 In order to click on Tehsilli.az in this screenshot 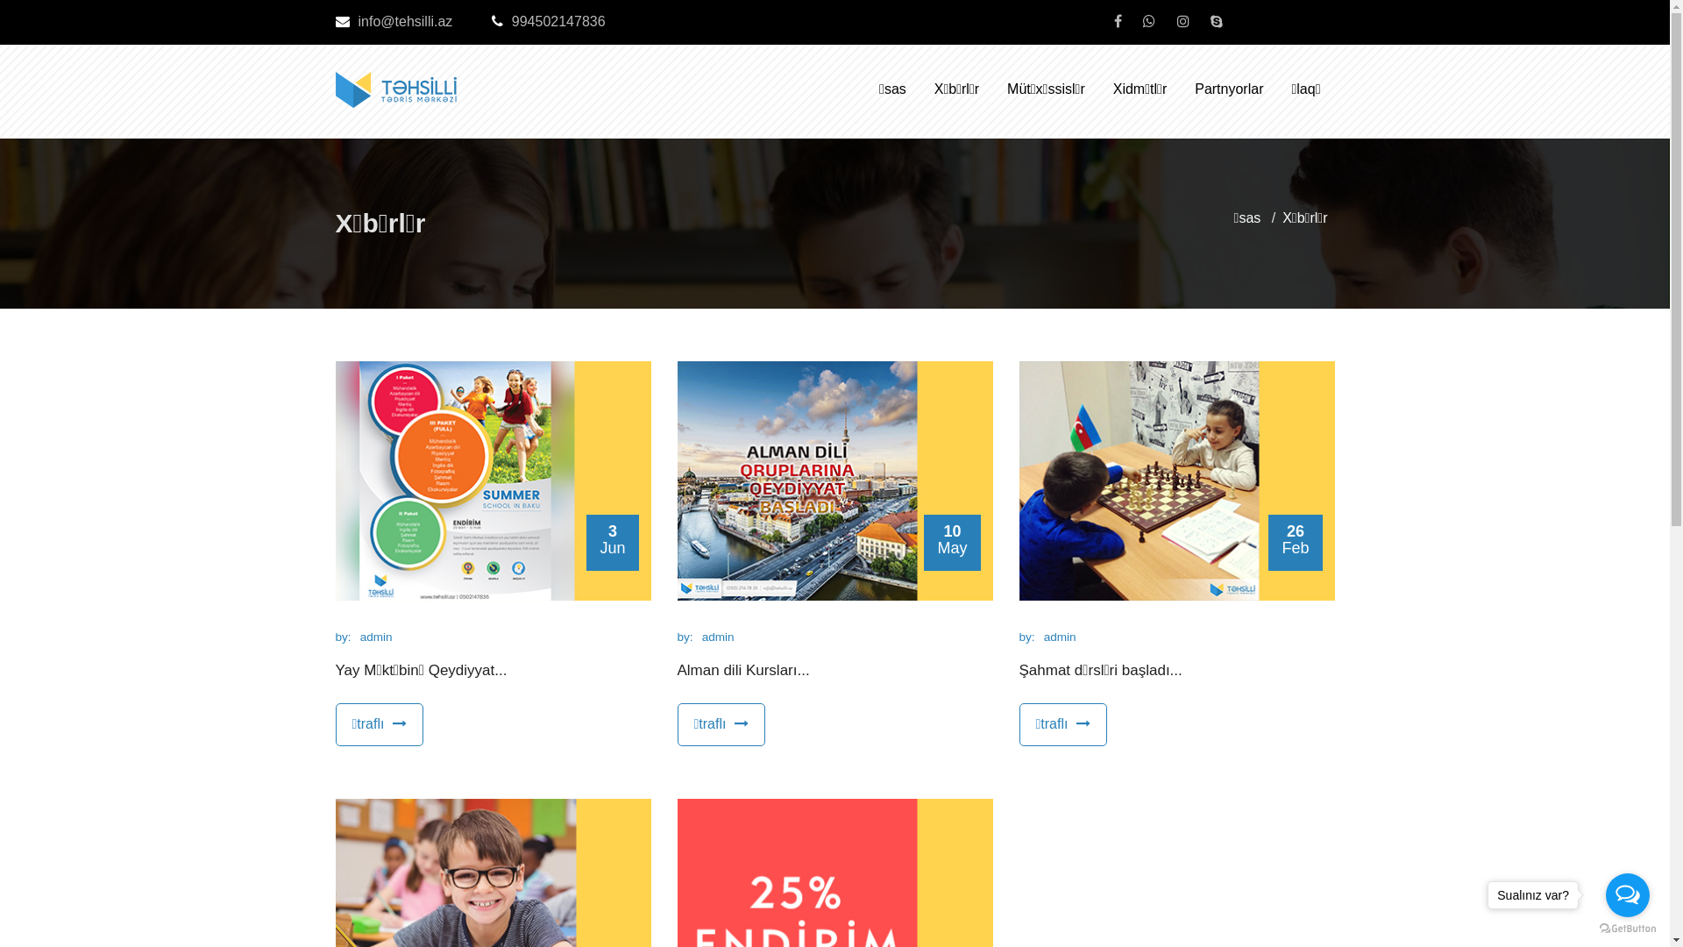, I will do `click(397, 76)`.